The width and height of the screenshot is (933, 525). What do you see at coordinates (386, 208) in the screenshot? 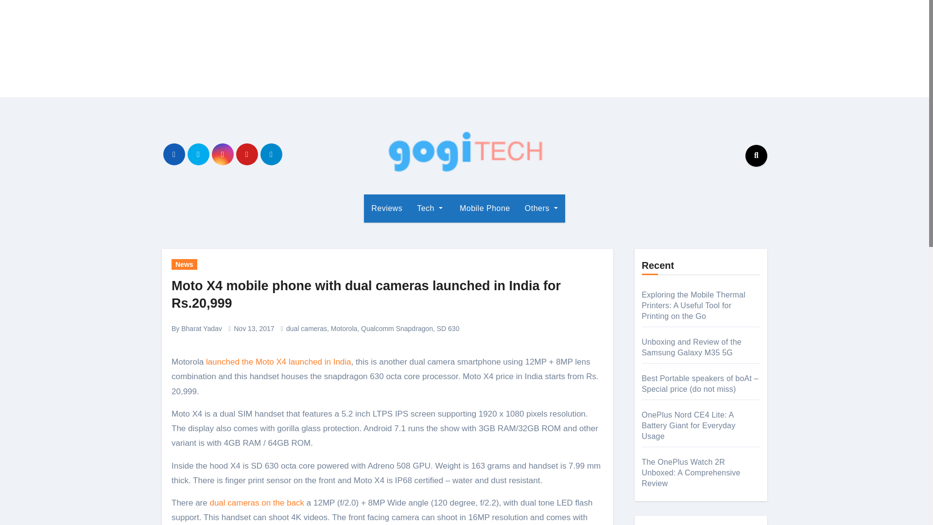
I see `Reviews` at bounding box center [386, 208].